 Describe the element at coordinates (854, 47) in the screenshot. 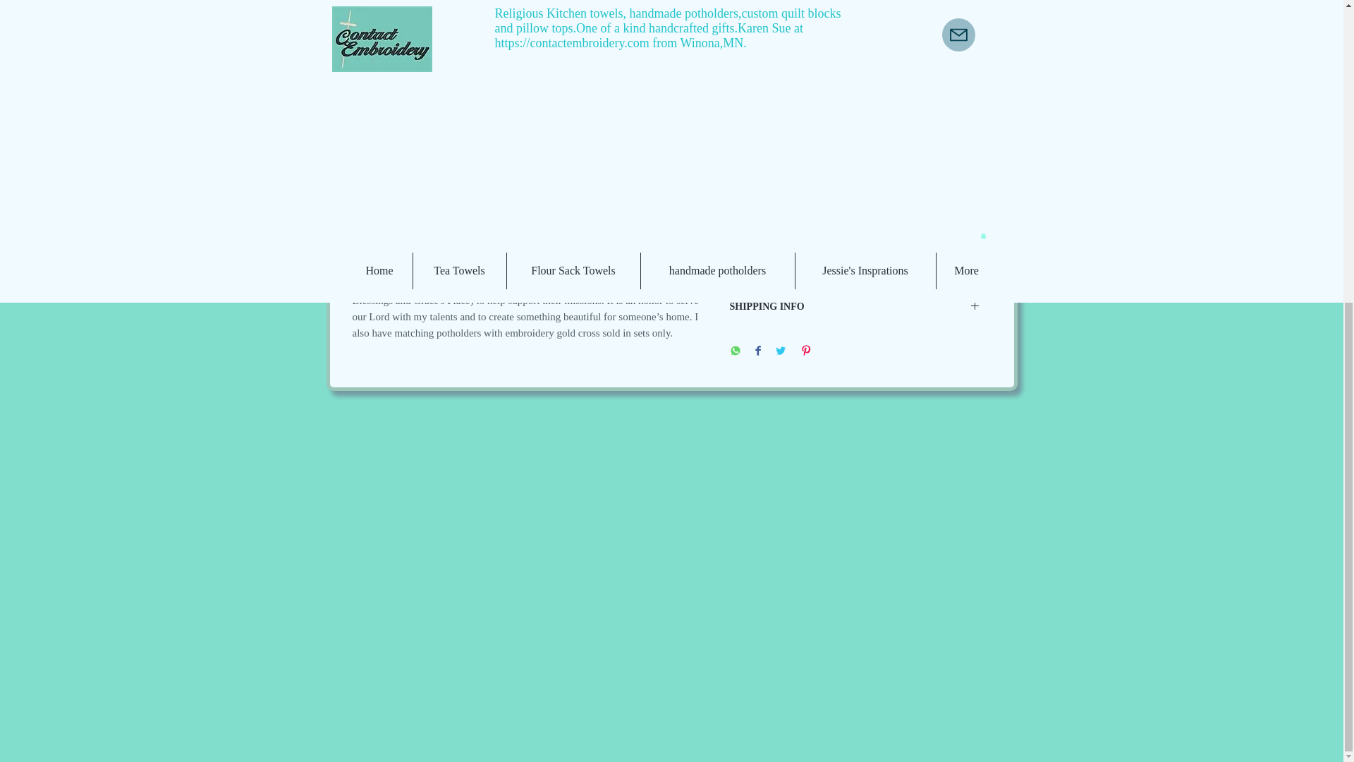

I see `Add to Cart` at that location.